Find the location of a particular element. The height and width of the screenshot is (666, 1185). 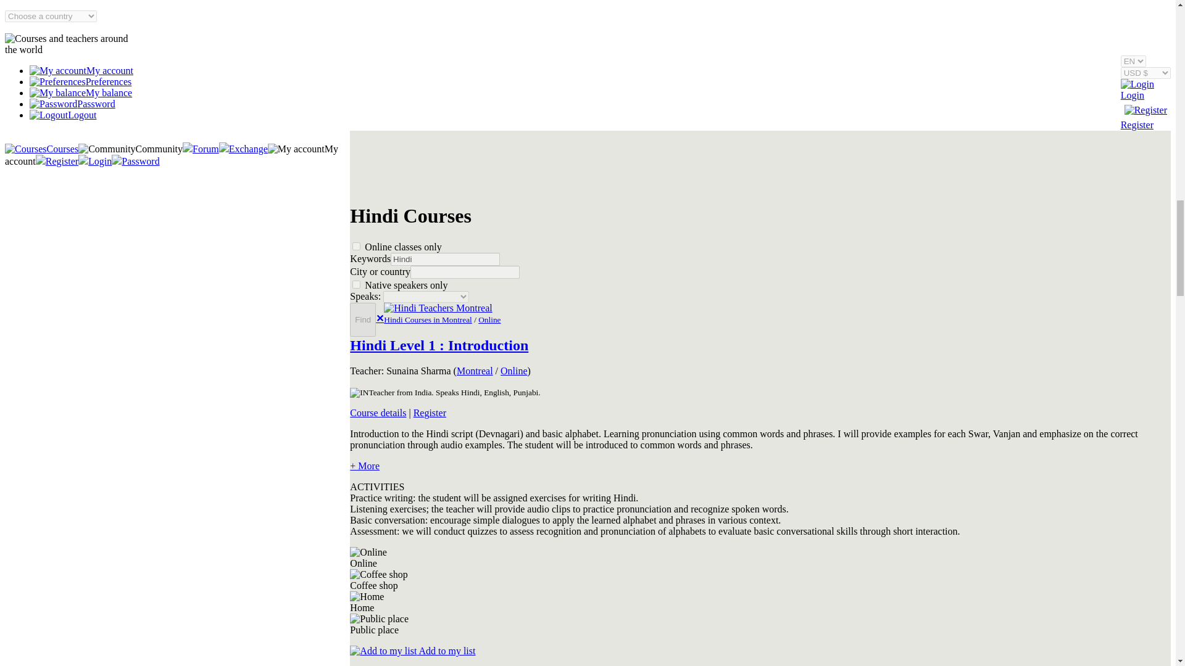

Hindi is located at coordinates (446, 259).